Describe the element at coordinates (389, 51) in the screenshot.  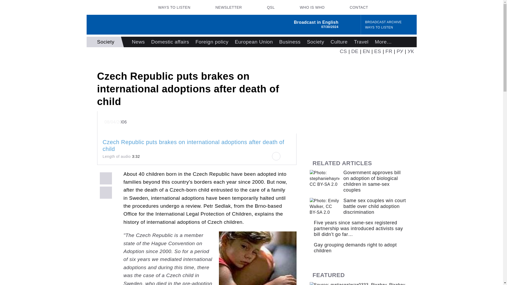
I see `FR` at that location.